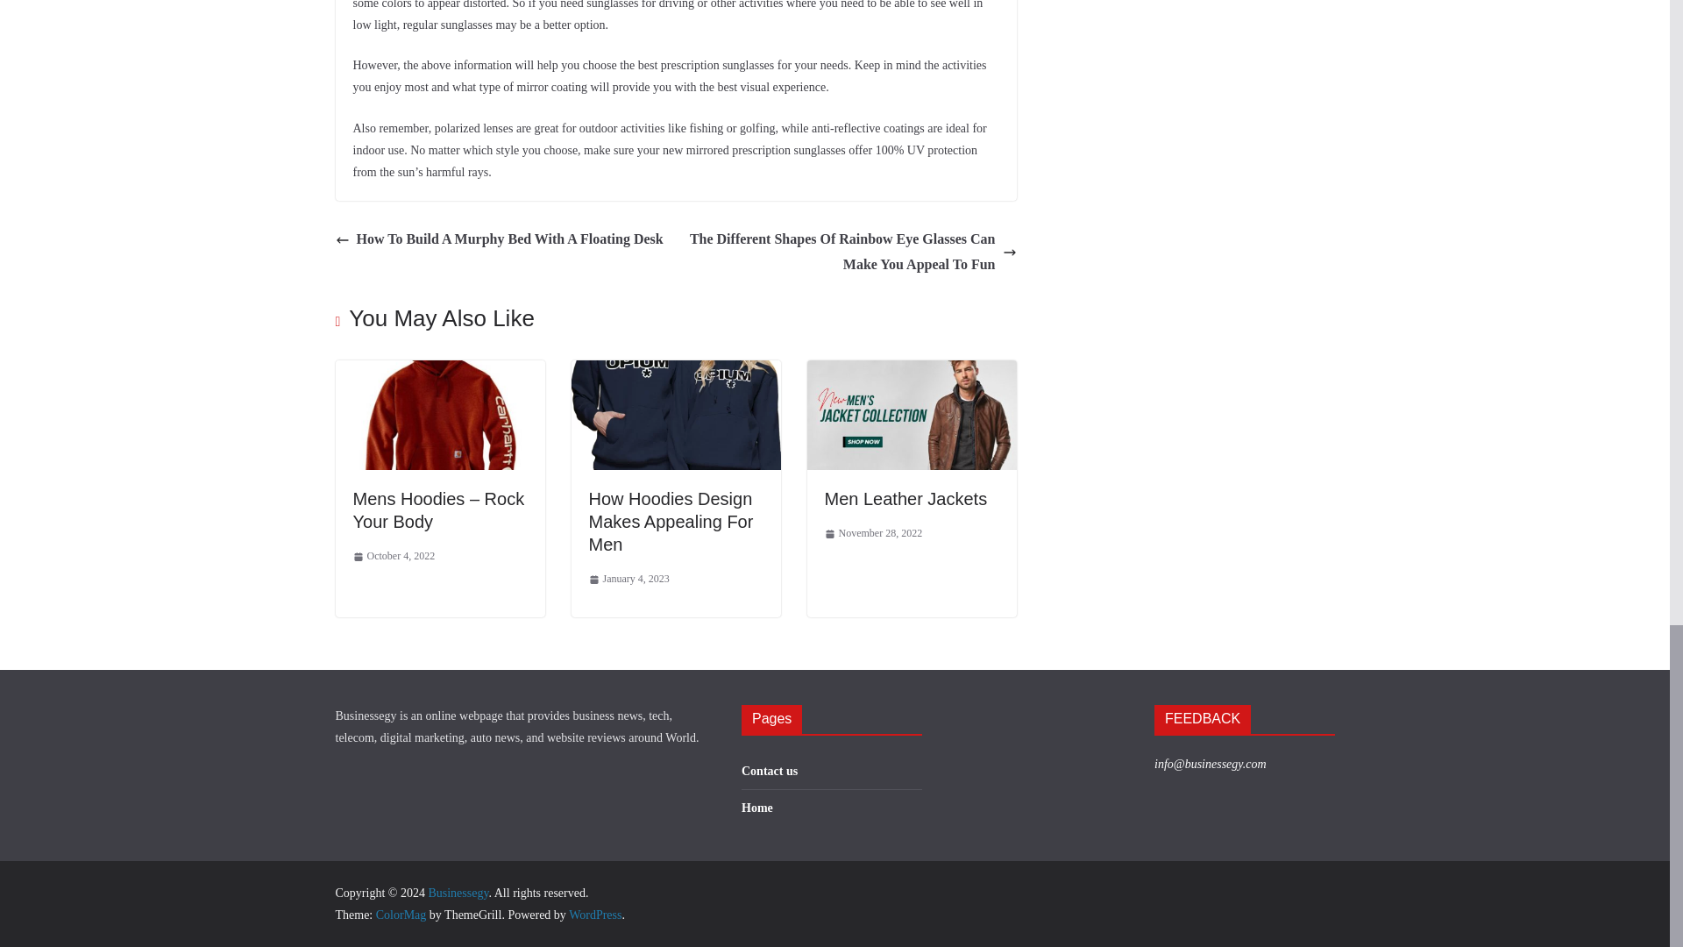 This screenshot has width=1683, height=947. I want to click on 6:51 am, so click(629, 579).